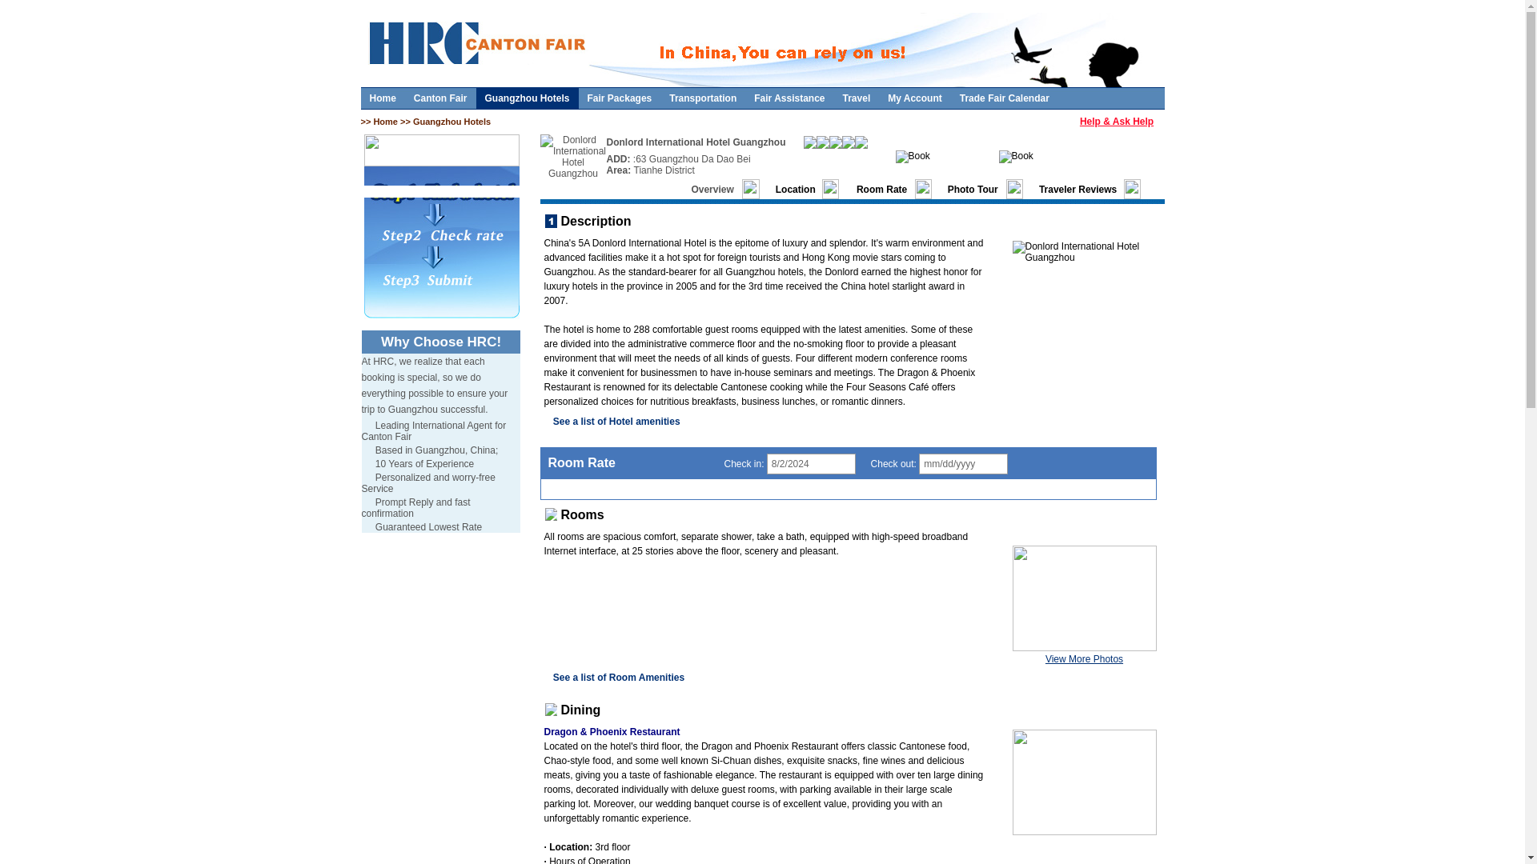 This screenshot has height=864, width=1537. Describe the element at coordinates (857, 98) in the screenshot. I see `Canton Travel` at that location.